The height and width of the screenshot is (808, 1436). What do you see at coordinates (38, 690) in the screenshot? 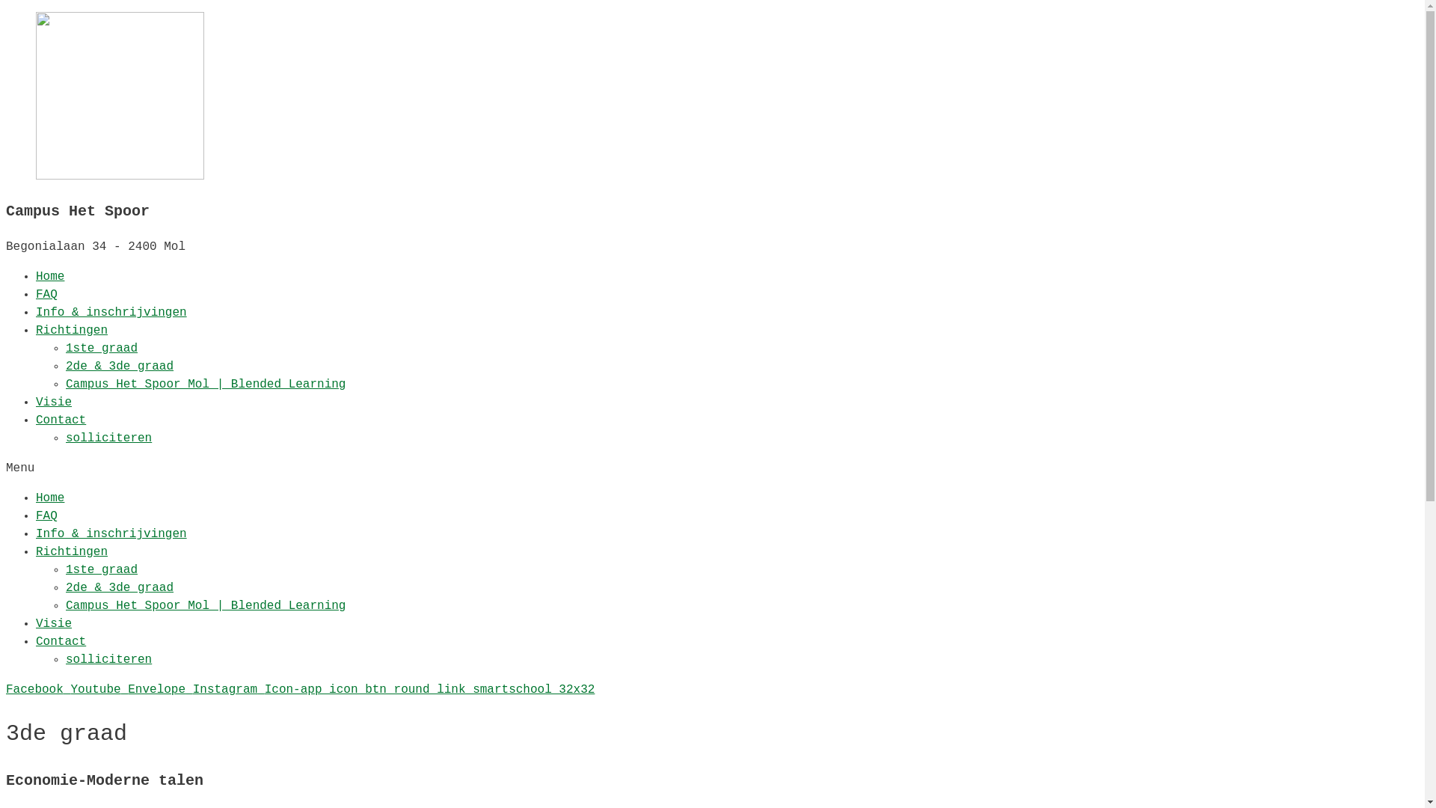
I see `Facebook` at bounding box center [38, 690].